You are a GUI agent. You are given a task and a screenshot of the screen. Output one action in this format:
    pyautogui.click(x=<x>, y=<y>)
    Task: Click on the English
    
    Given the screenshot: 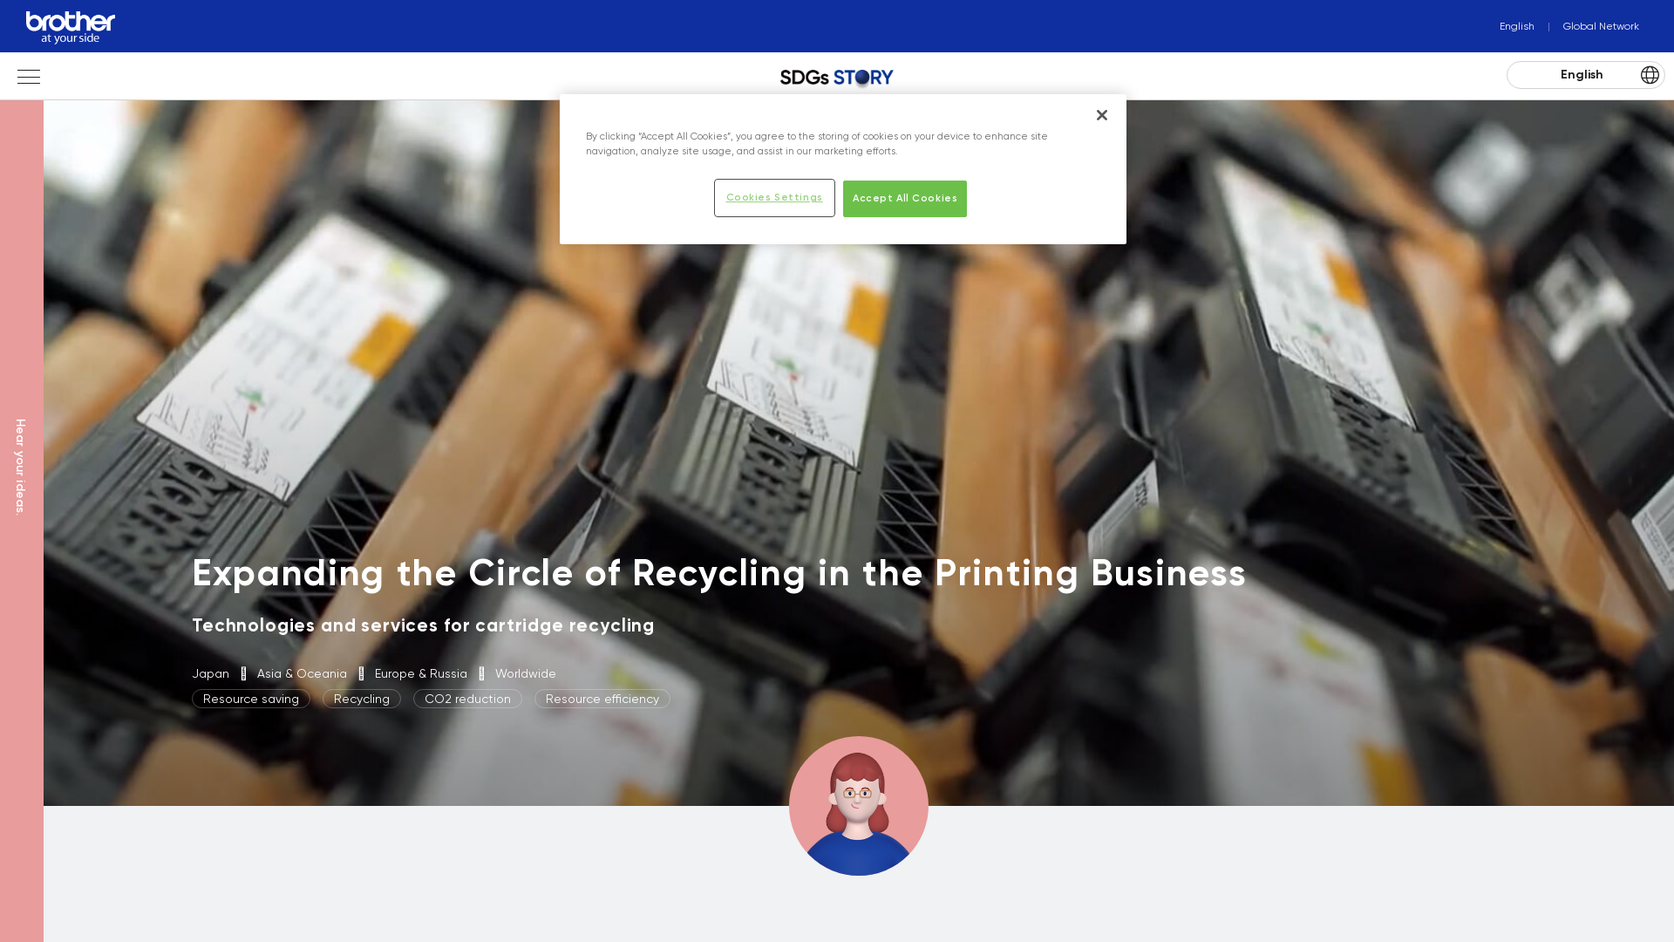 What is the action you would take?
    pyautogui.click(x=1586, y=75)
    